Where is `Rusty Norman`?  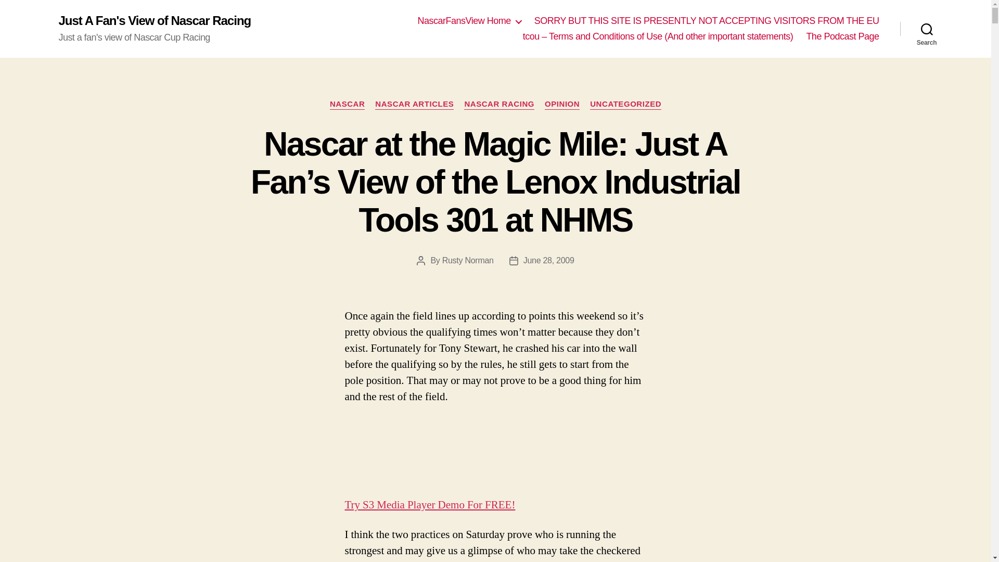
Rusty Norman is located at coordinates (468, 260).